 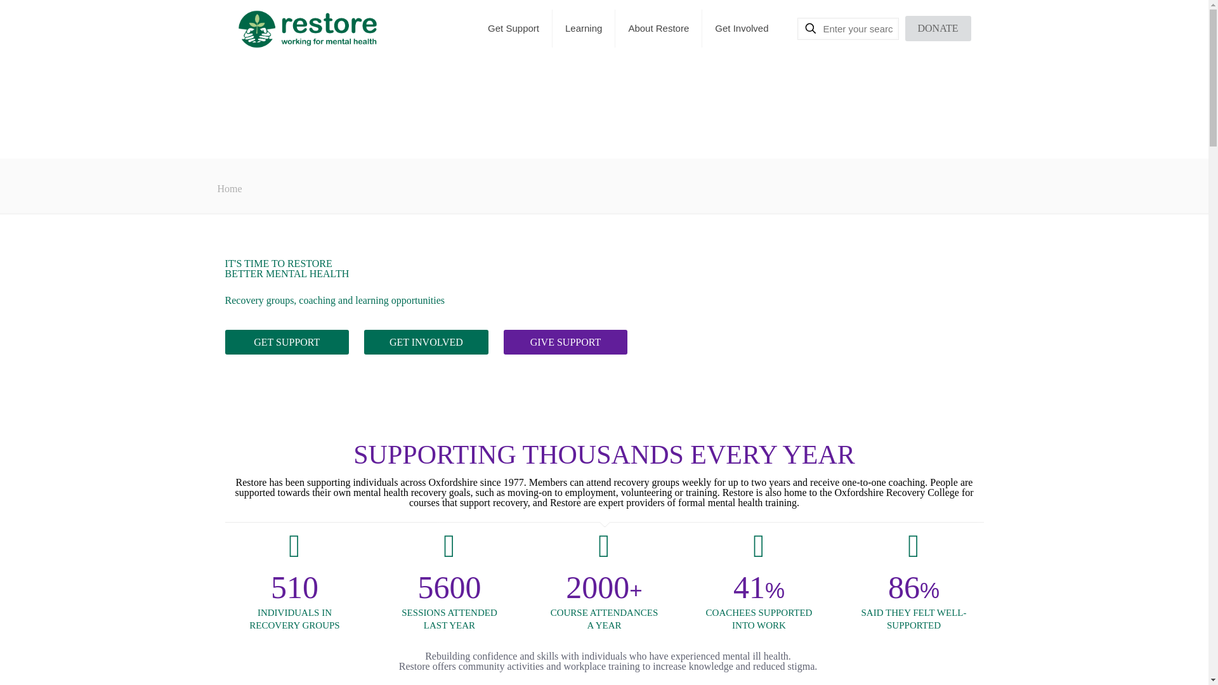 I want to click on GET INVOLVED, so click(x=426, y=342).